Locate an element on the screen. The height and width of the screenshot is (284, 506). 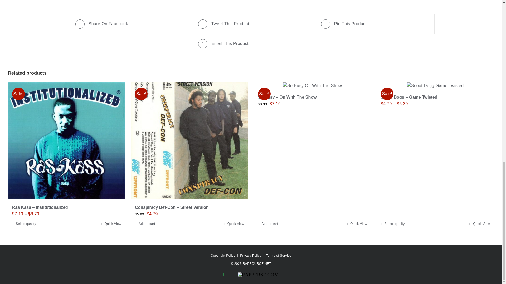
Email This Product is located at coordinates (251, 44).